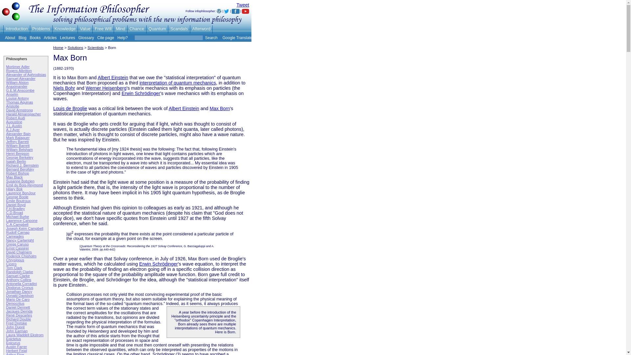 This screenshot has height=355, width=631. Describe the element at coordinates (211, 38) in the screenshot. I see ` Search` at that location.